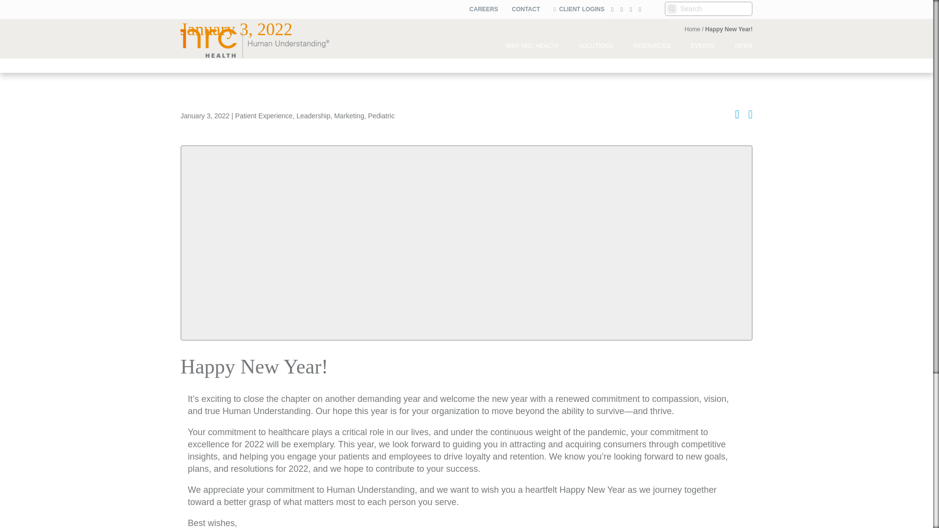 The height and width of the screenshot is (528, 939). I want to click on NEWS, so click(738, 46).